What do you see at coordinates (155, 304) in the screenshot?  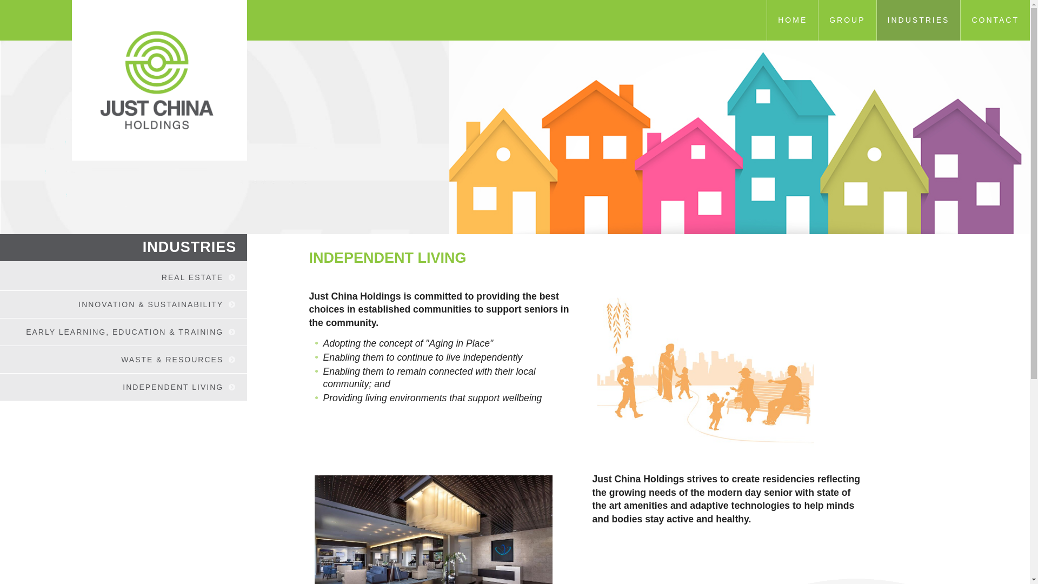 I see `INNOVATION & SUSTAINABILITY` at bounding box center [155, 304].